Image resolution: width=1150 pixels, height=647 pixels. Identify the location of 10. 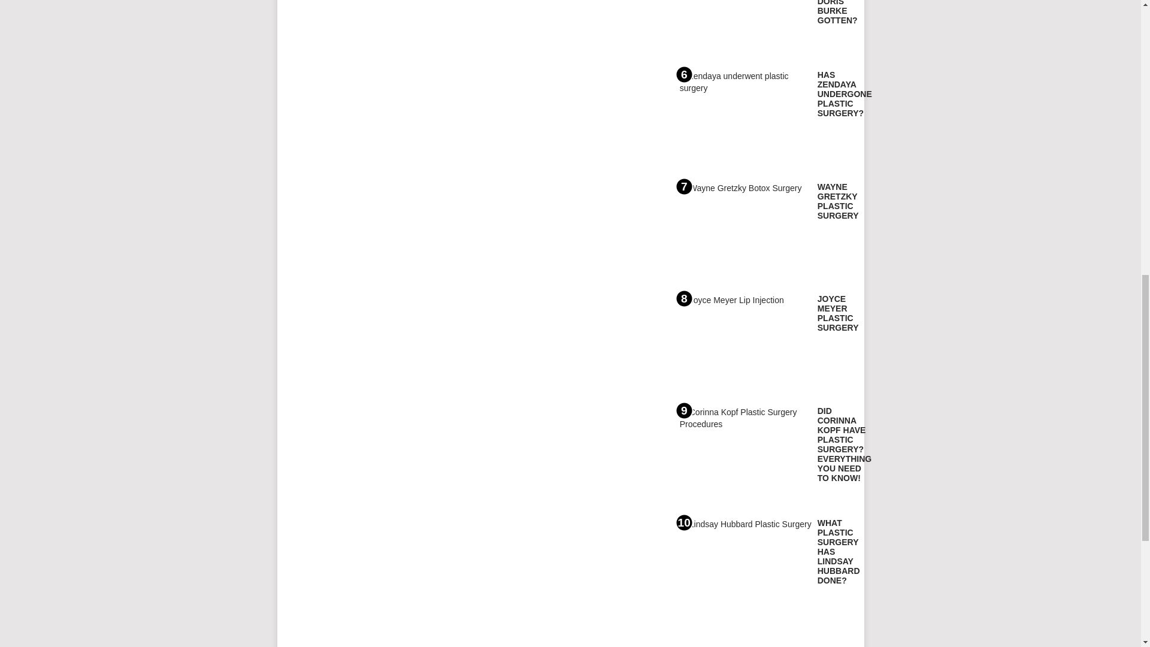
(745, 567).